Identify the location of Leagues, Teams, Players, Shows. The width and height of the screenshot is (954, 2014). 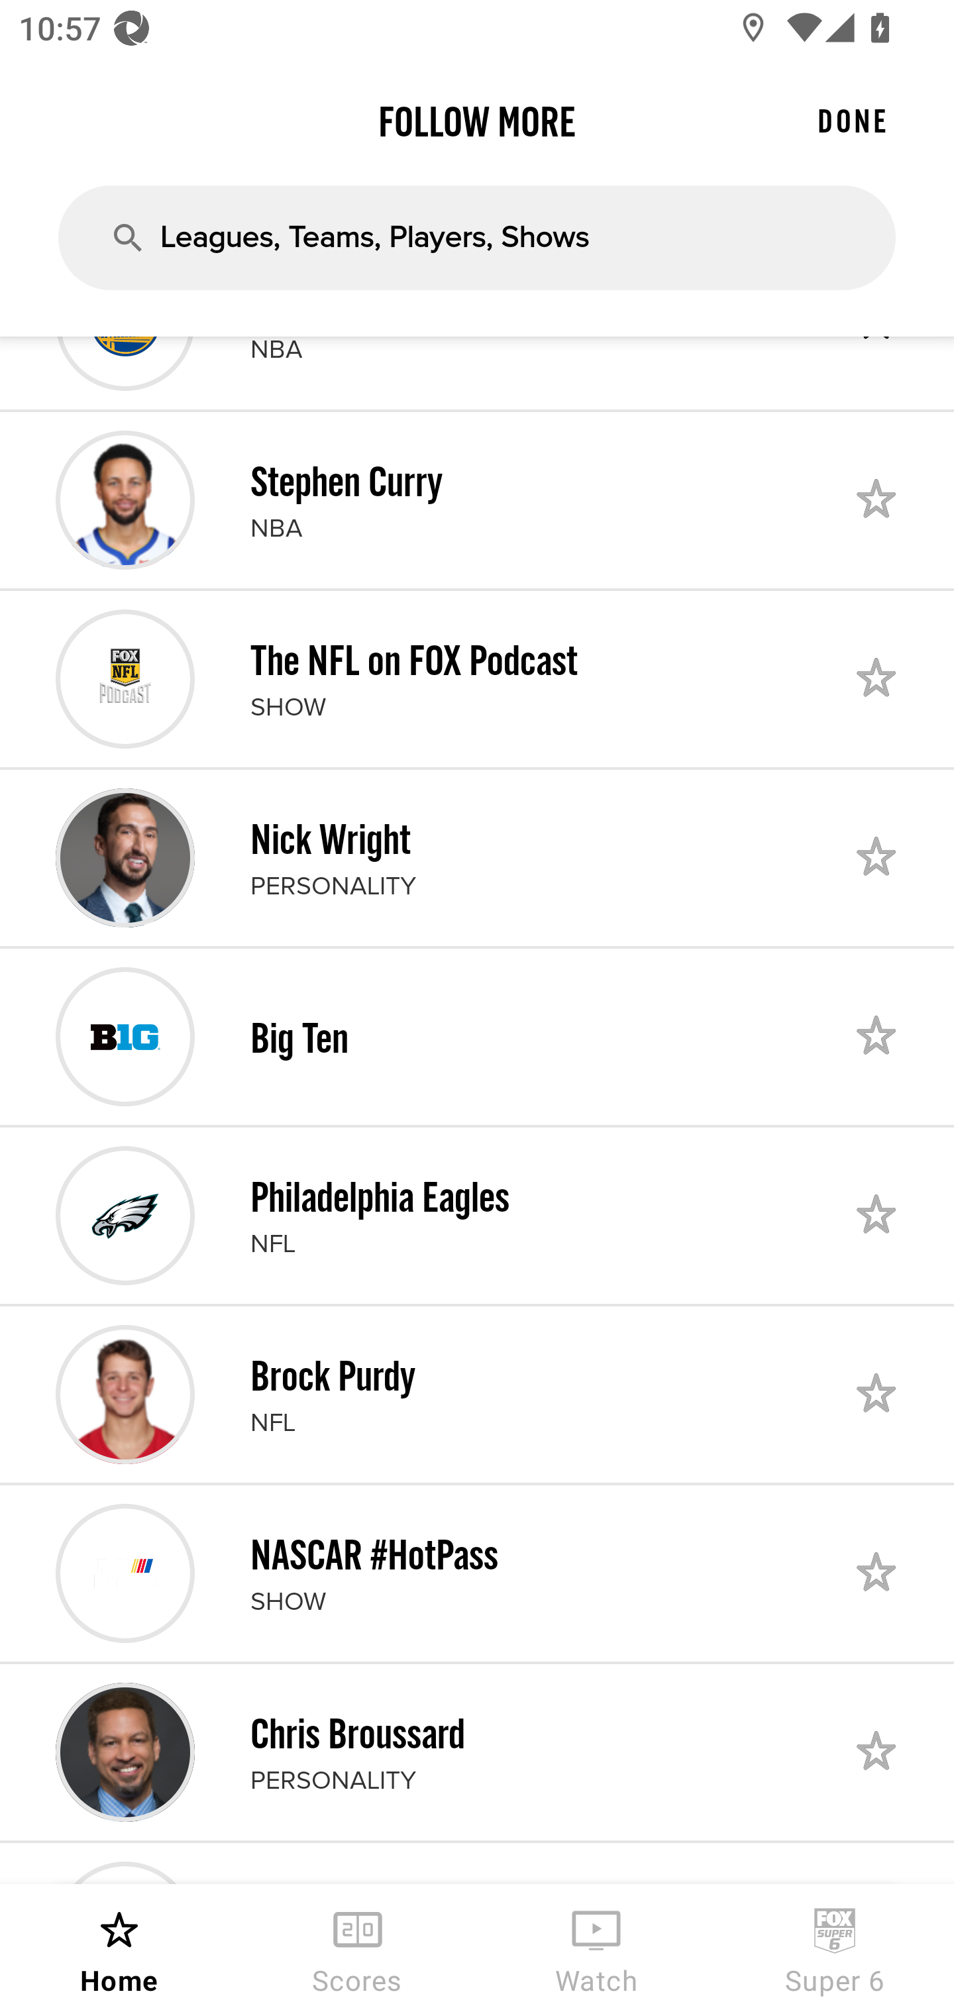
(477, 237).